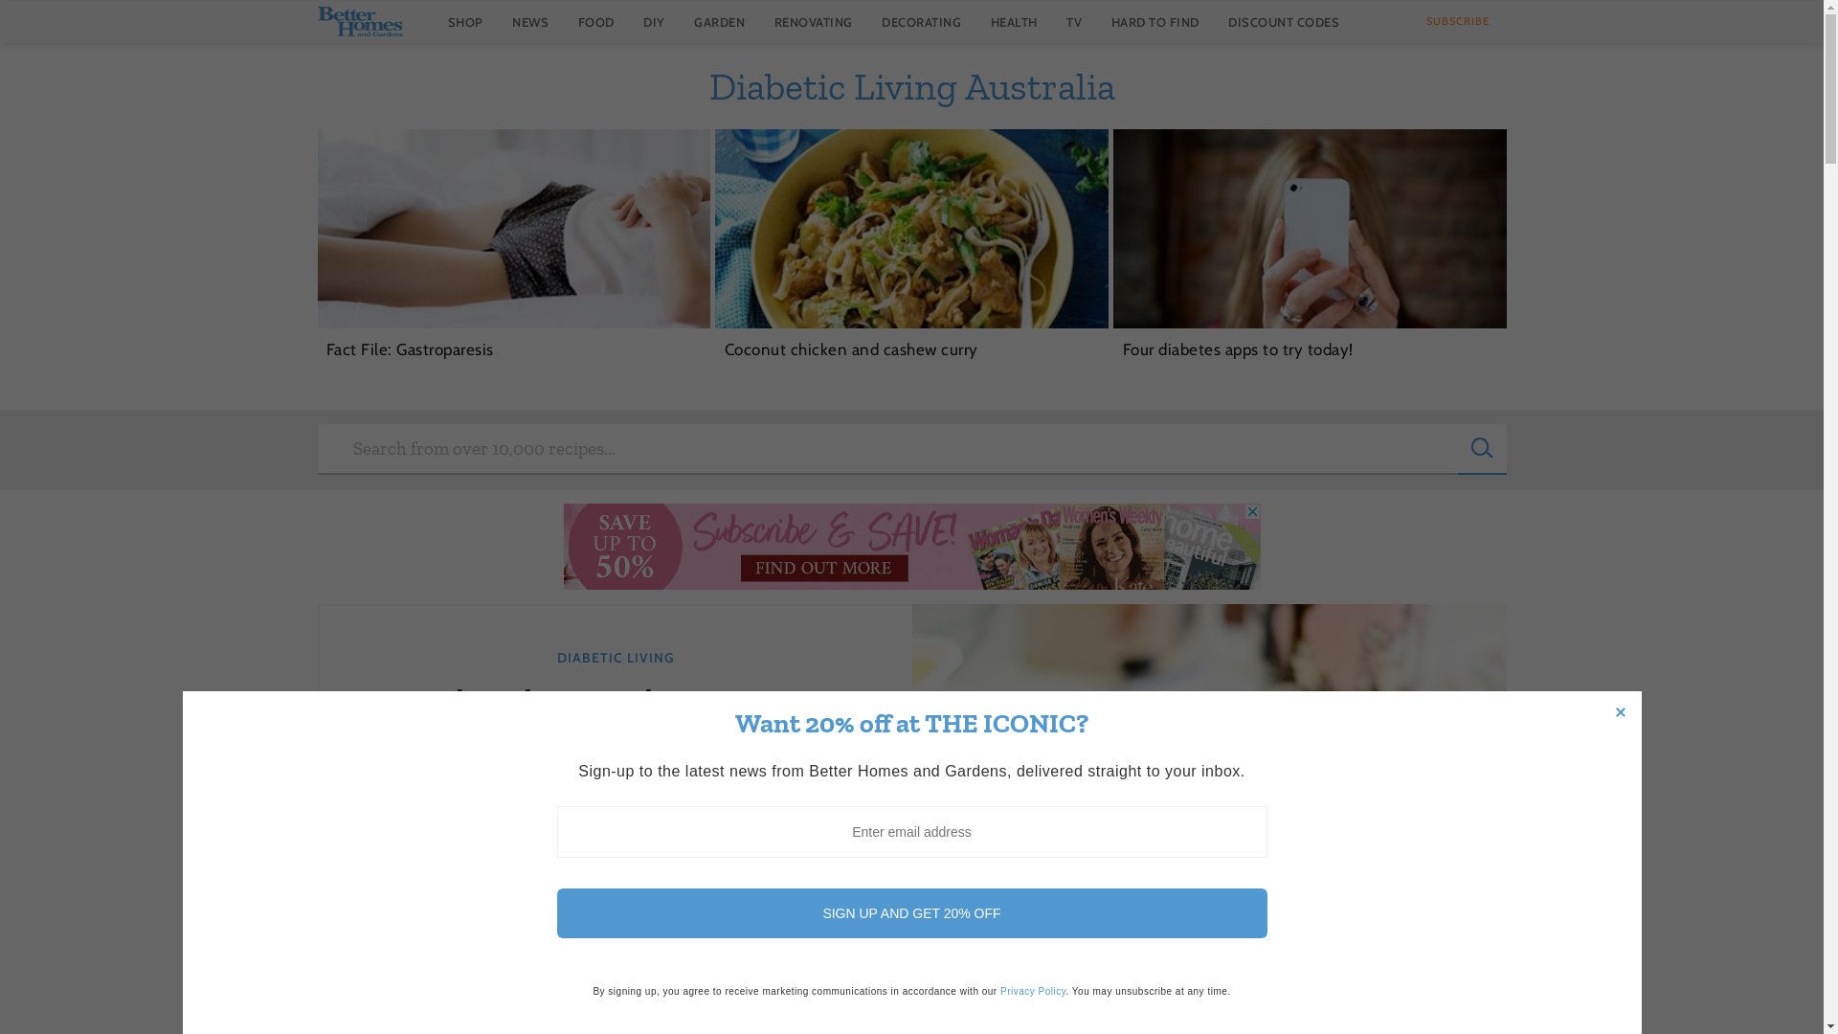 This screenshot has height=1034, width=1838. I want to click on RENOVATING, so click(813, 21).